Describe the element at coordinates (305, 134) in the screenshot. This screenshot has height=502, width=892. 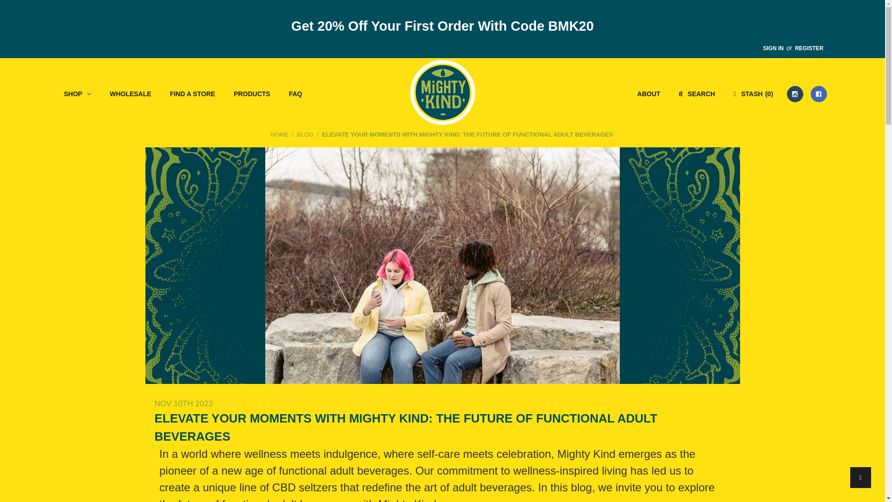
I see `BLOG` at that location.